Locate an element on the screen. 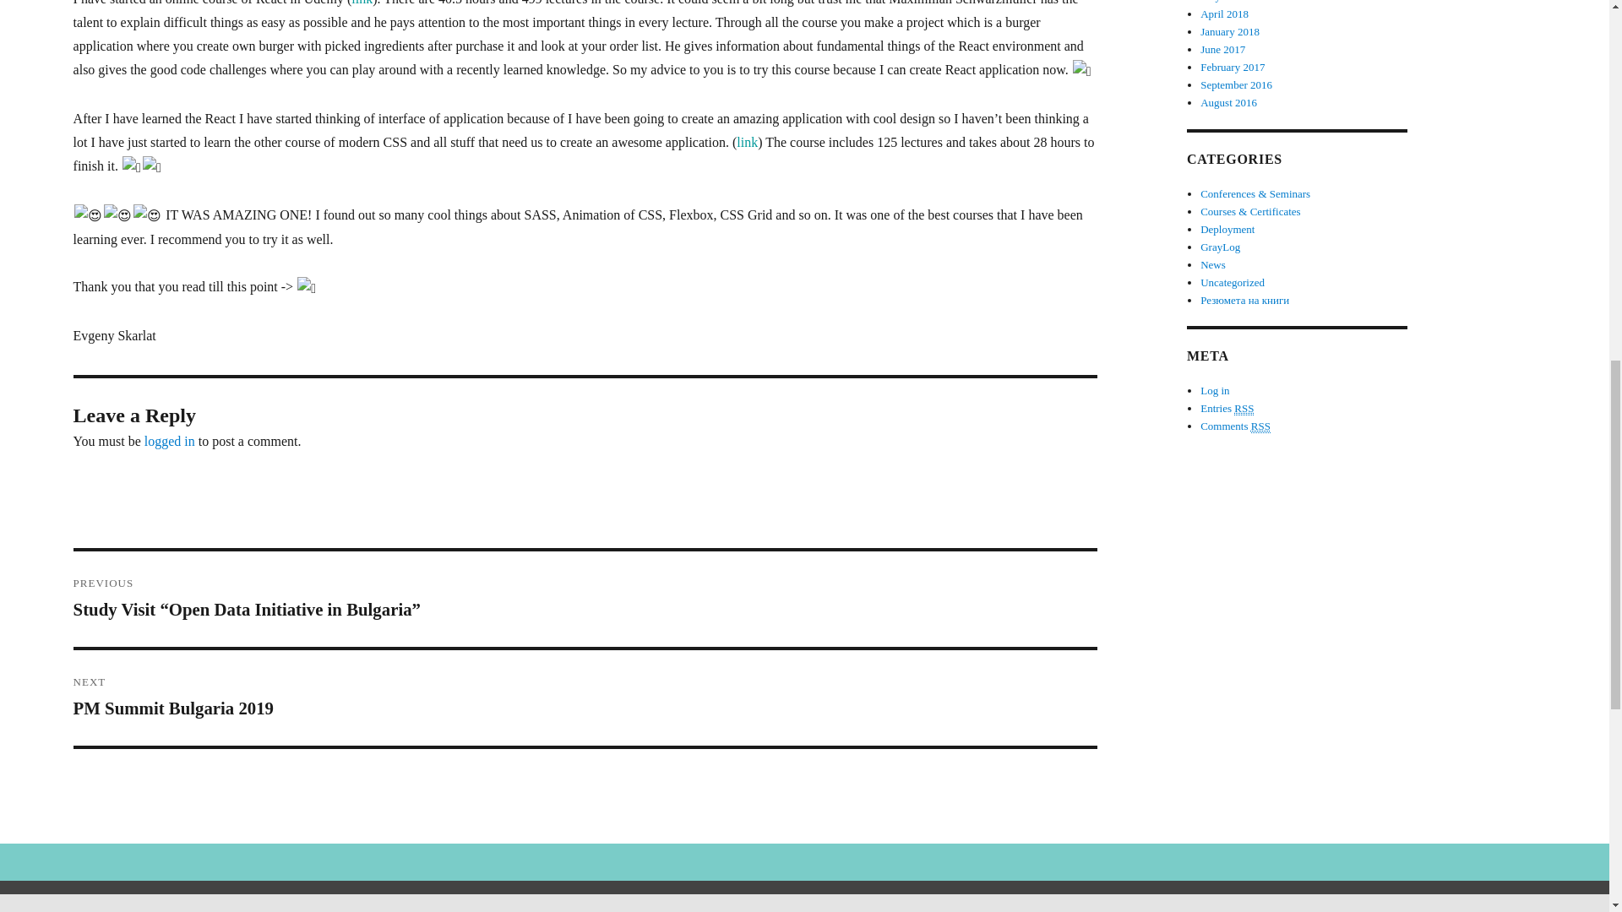 This screenshot has width=1622, height=912. June 2017 is located at coordinates (1235, 84).